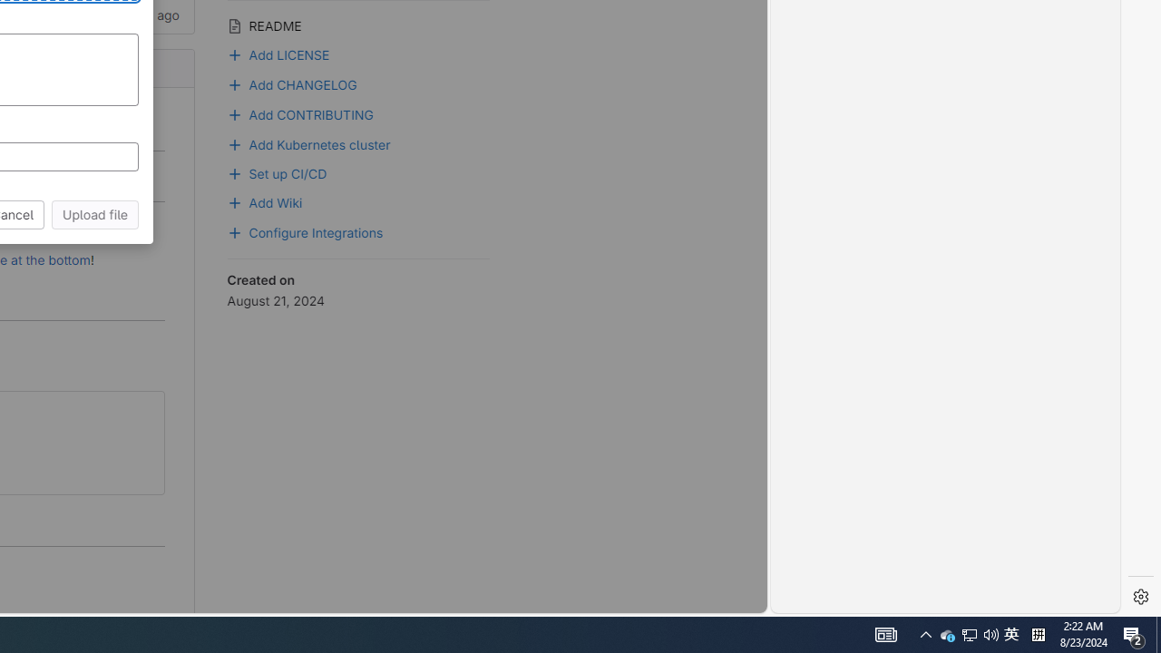 Image resolution: width=1161 pixels, height=653 pixels. I want to click on Class: s16 icon gl-mr-3 gl-text-gray-500, so click(234, 25).